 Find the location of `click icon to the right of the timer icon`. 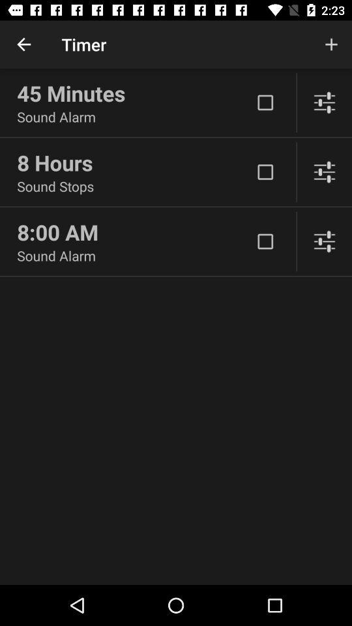

click icon to the right of the timer icon is located at coordinates (331, 44).